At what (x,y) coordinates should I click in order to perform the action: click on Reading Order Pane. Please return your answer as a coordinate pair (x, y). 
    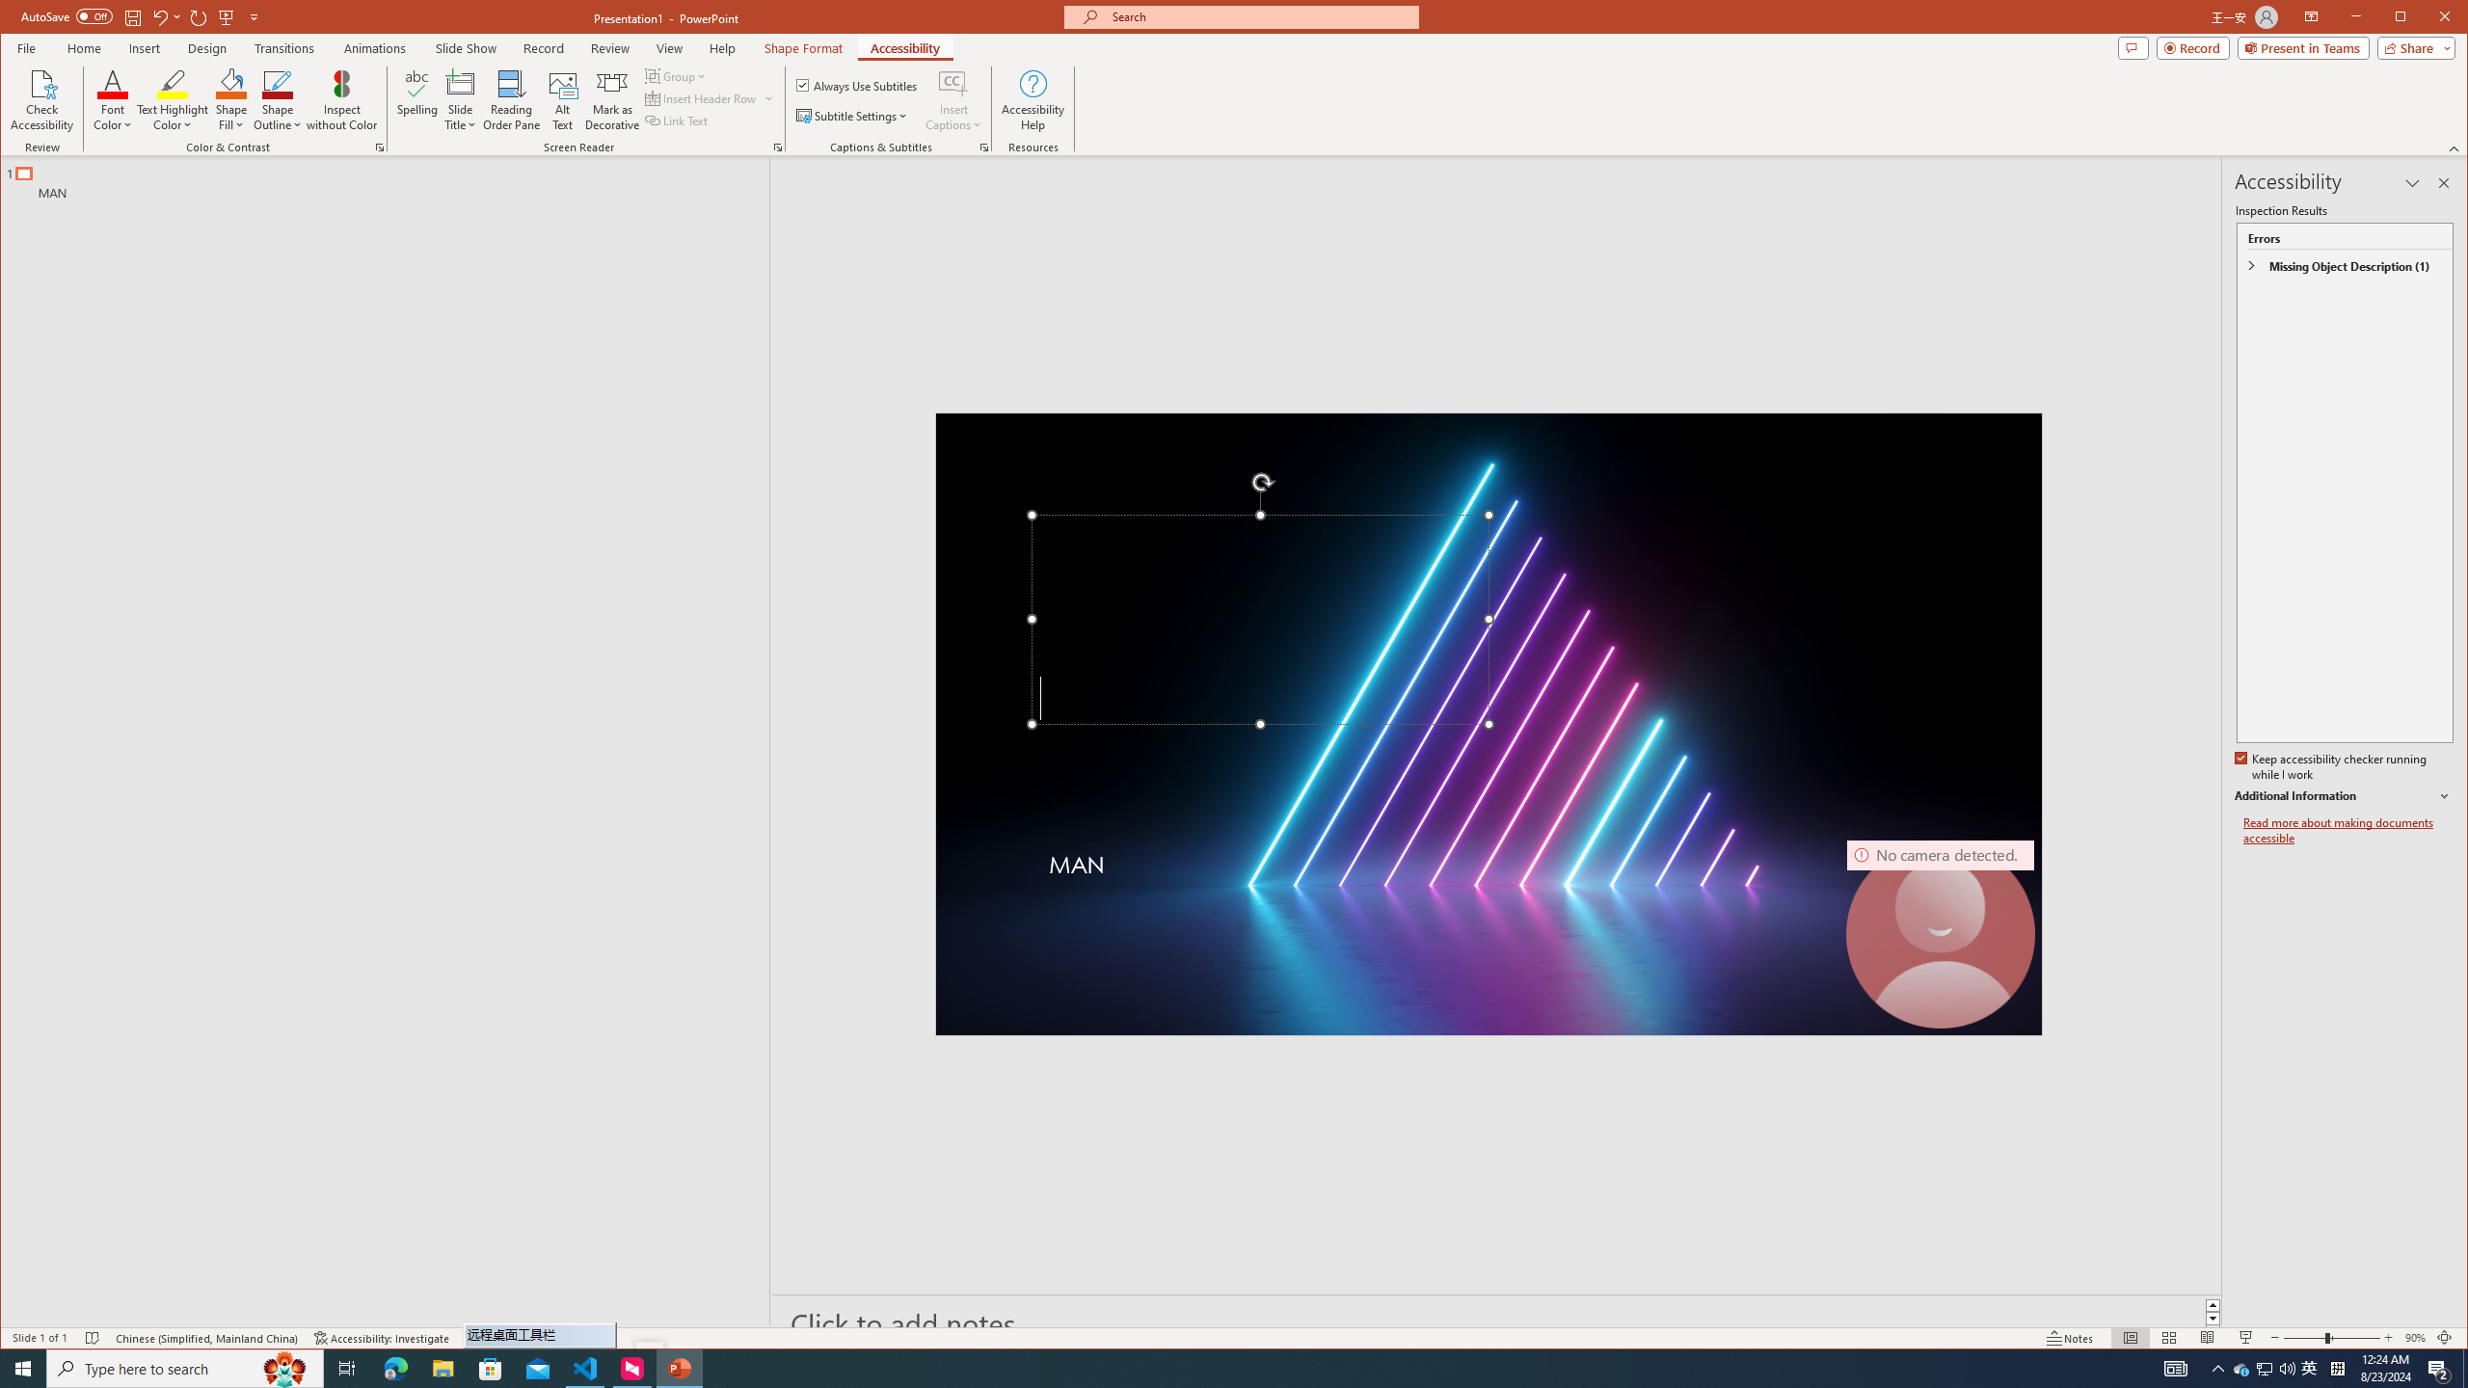
    Looking at the image, I should click on (512, 100).